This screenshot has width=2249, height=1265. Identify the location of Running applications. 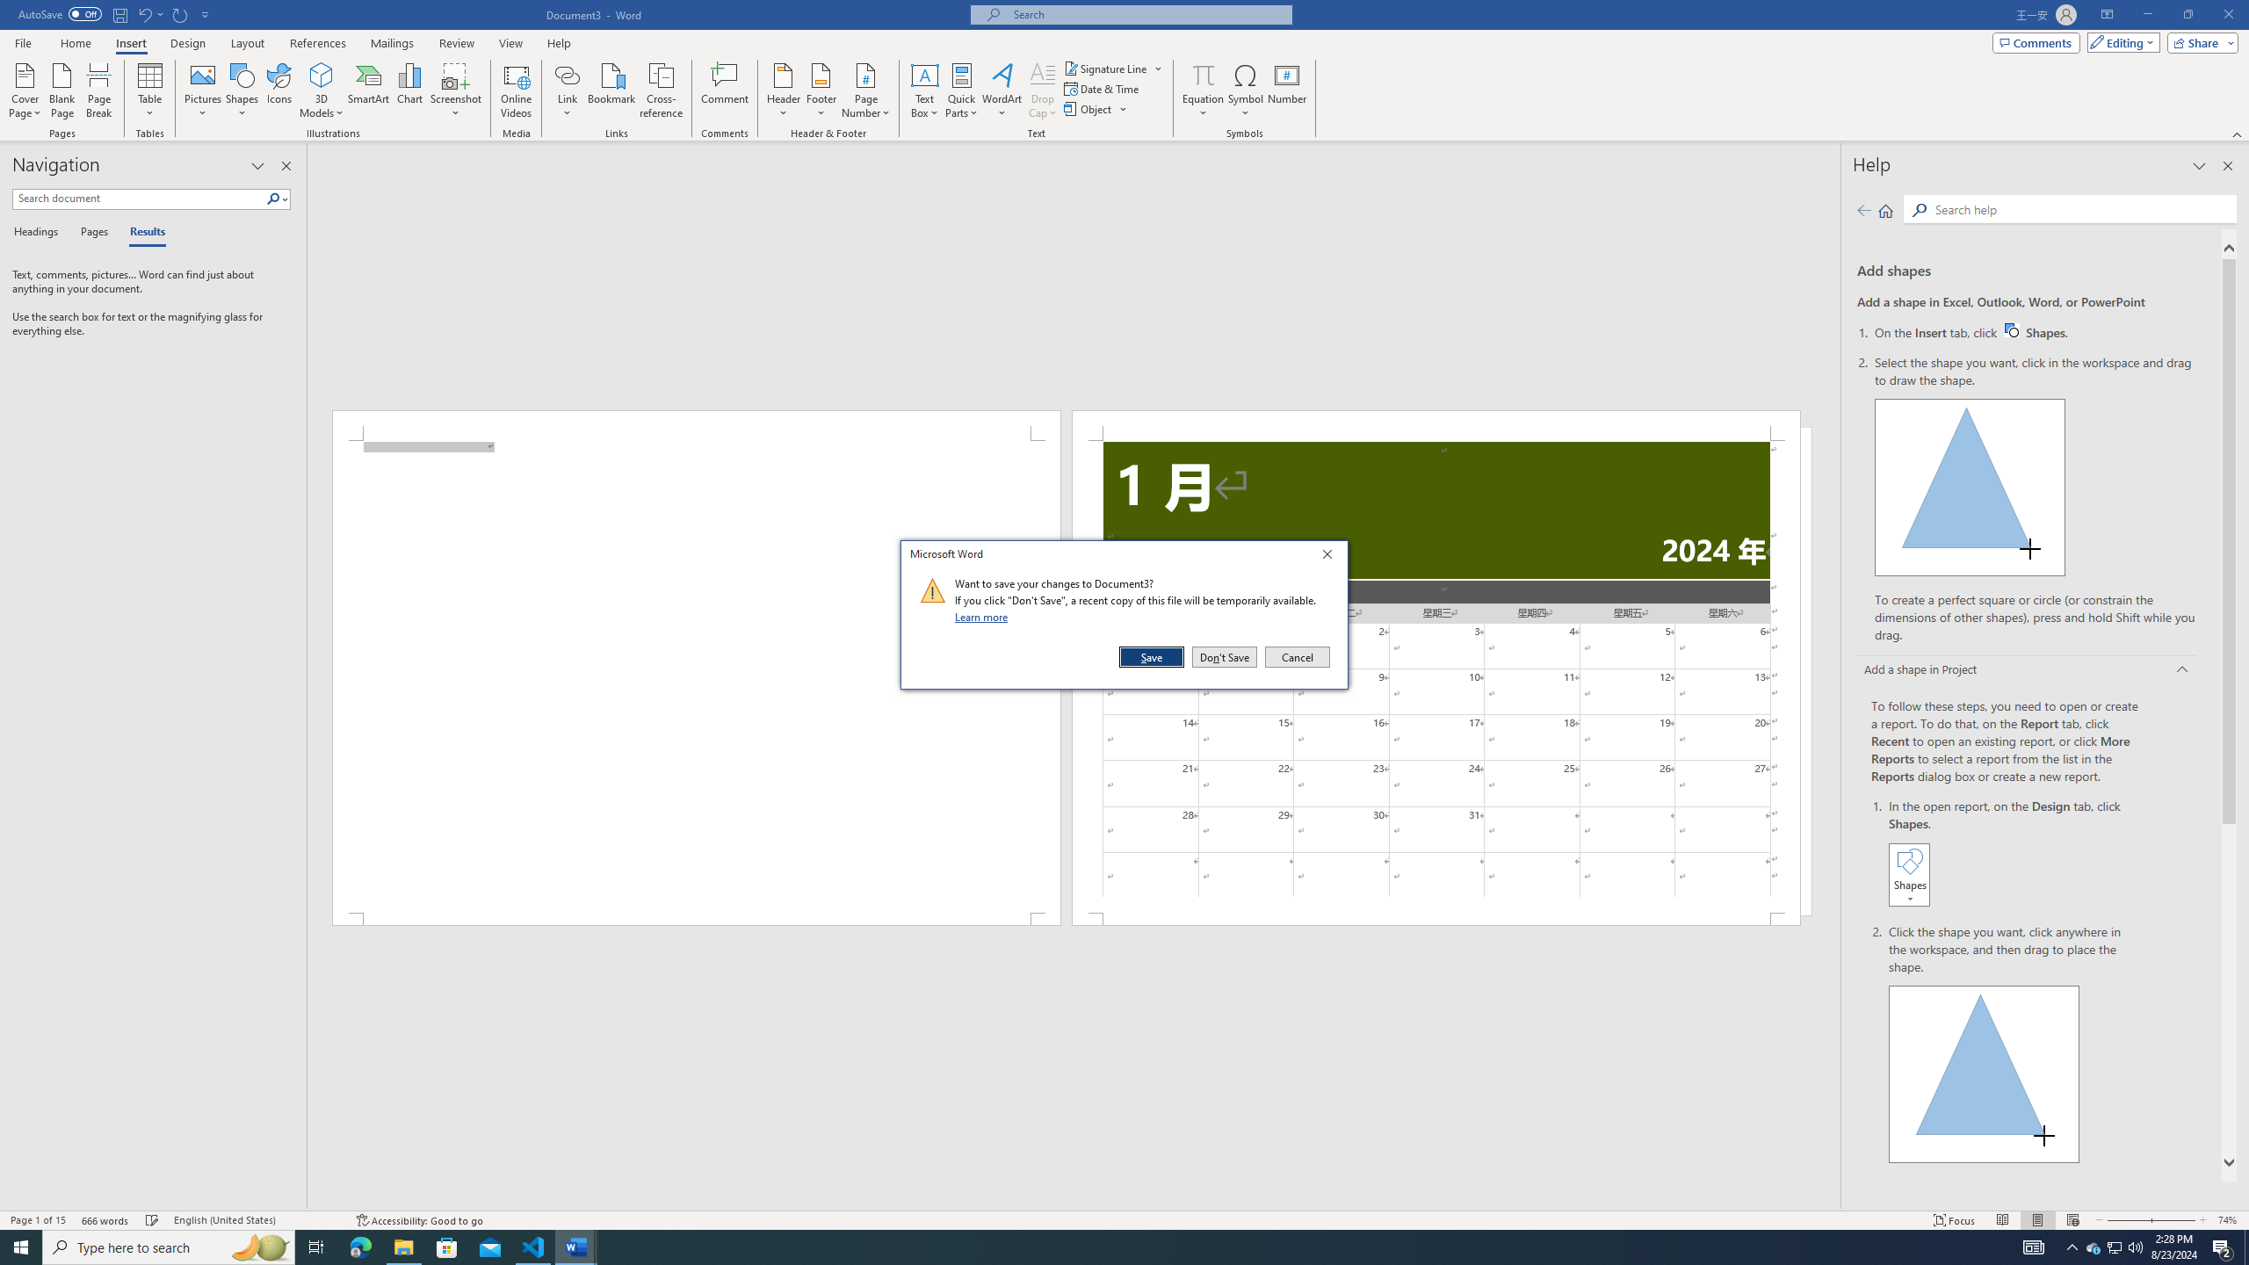
(1109, 1247).